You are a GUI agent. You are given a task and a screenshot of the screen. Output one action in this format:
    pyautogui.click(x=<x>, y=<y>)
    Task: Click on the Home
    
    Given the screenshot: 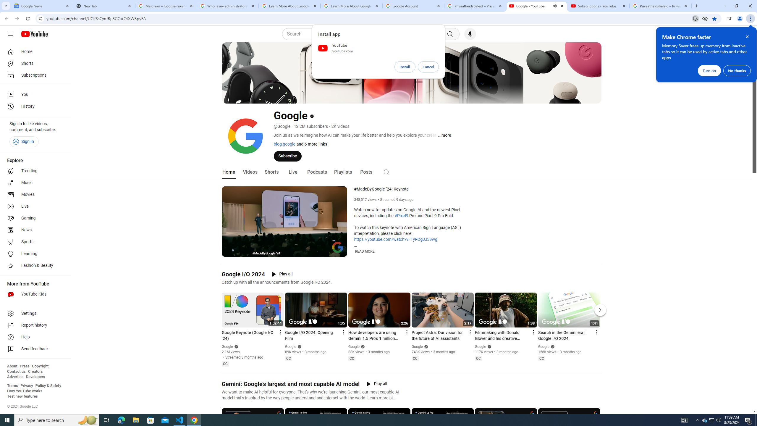 What is the action you would take?
    pyautogui.click(x=229, y=172)
    